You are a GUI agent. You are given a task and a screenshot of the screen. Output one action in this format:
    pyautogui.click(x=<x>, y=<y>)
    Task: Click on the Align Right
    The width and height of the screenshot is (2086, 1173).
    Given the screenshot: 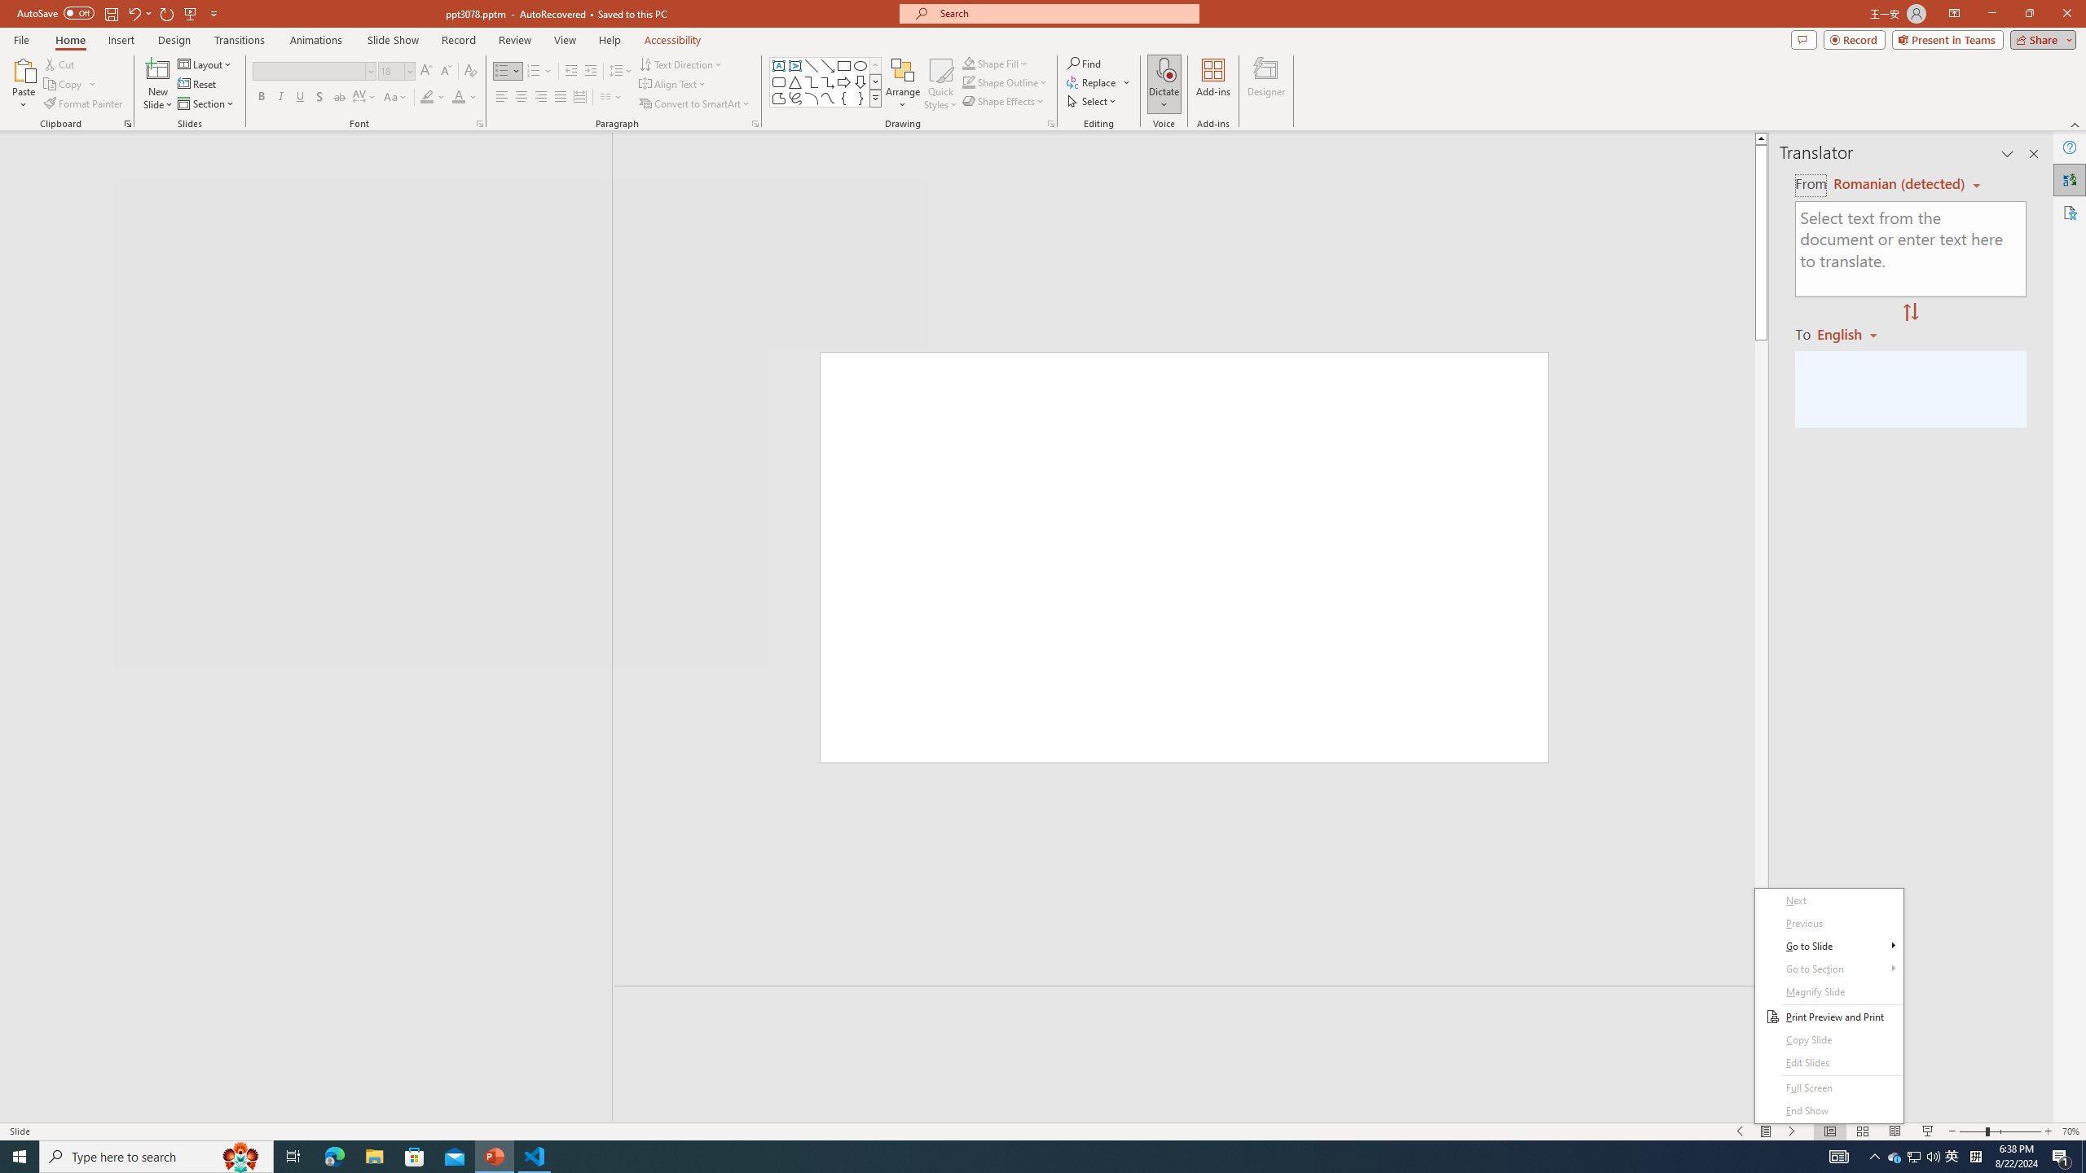 What is the action you would take?
    pyautogui.click(x=541, y=98)
    